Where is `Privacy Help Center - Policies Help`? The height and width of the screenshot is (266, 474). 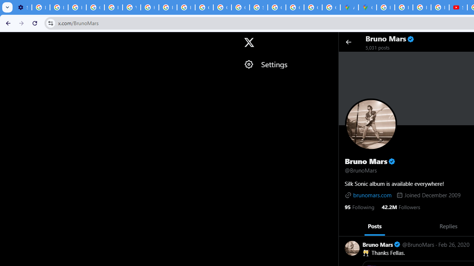
Privacy Help Center - Policies Help is located at coordinates (404, 7).